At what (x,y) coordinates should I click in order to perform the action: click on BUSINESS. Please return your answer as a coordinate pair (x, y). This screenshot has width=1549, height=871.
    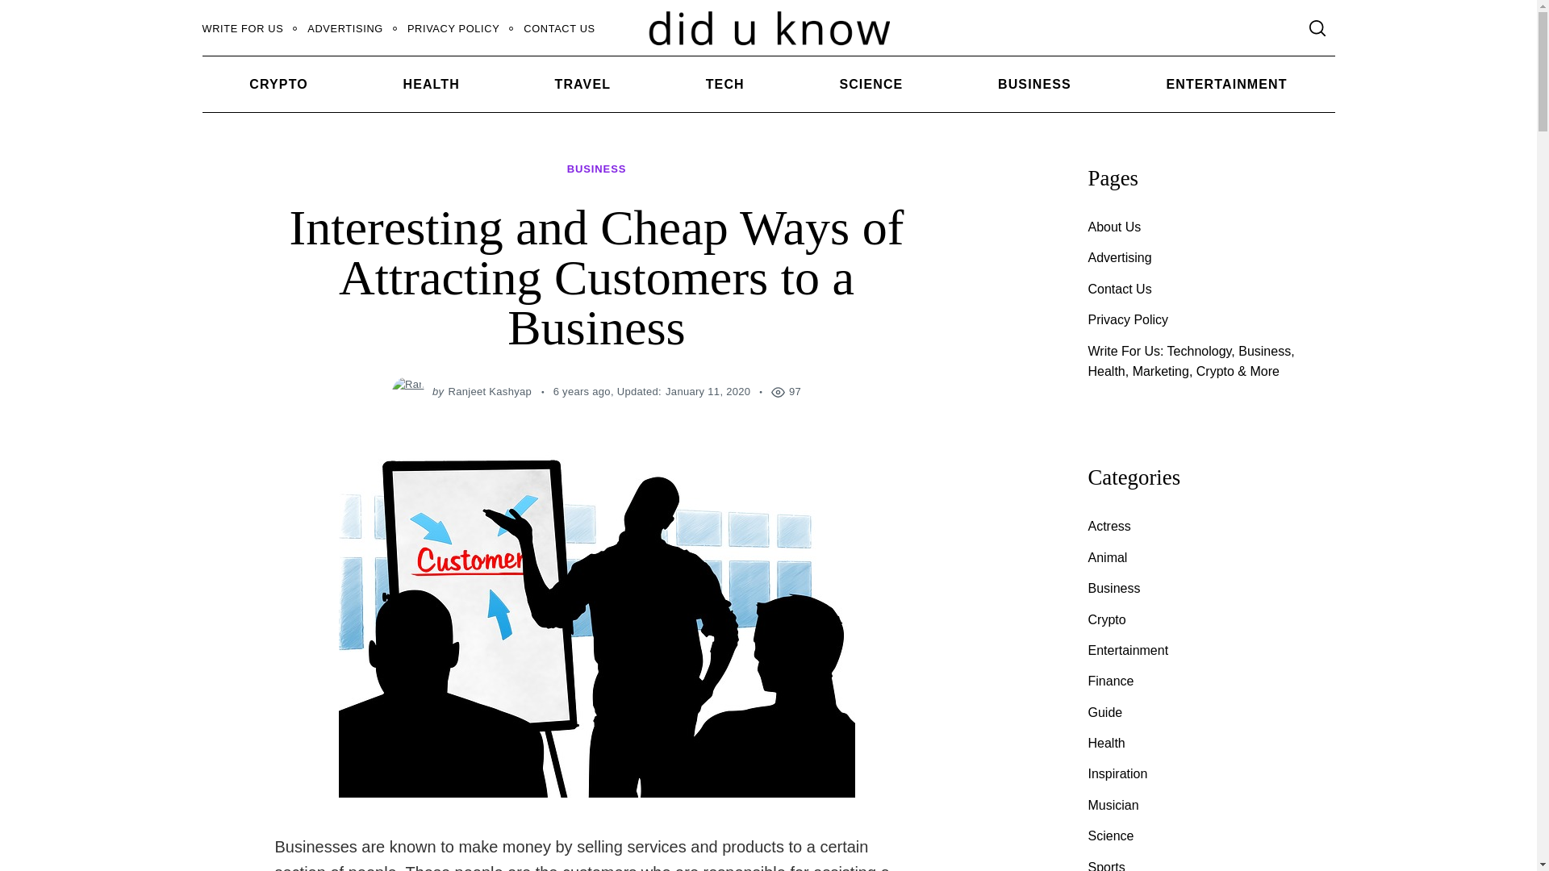
    Looking at the image, I should click on (597, 169).